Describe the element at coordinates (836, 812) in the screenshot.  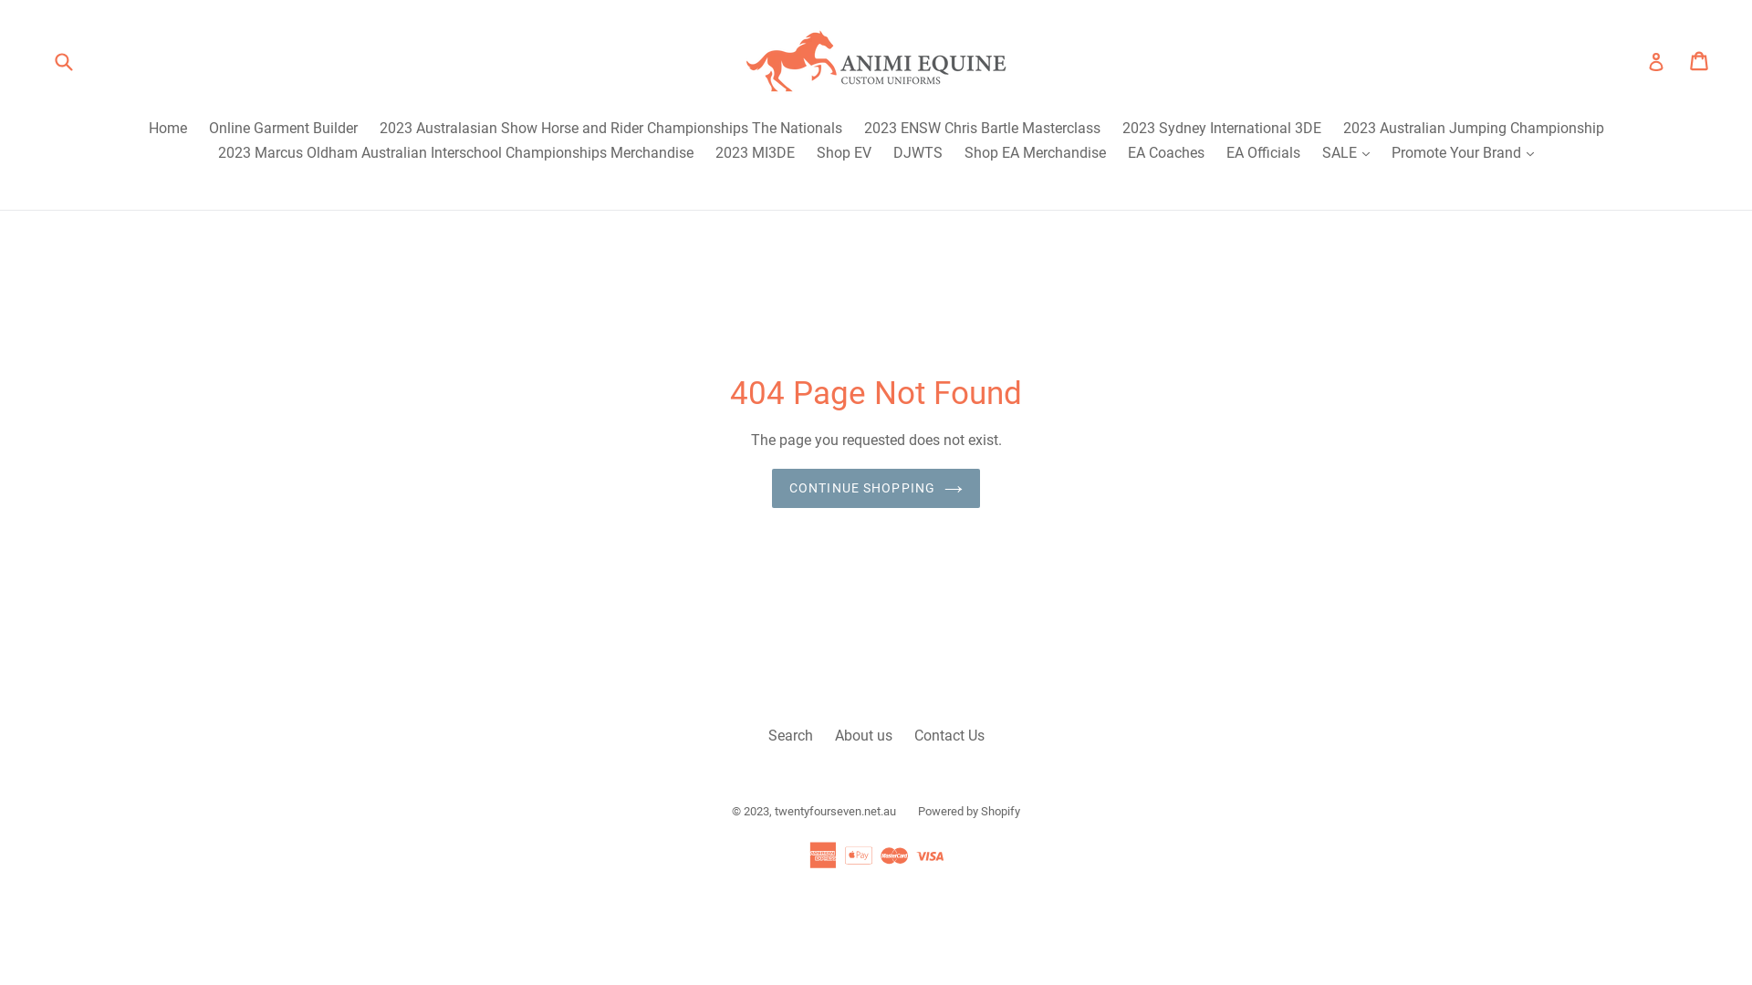
I see `twentyfourseven.net.au` at that location.